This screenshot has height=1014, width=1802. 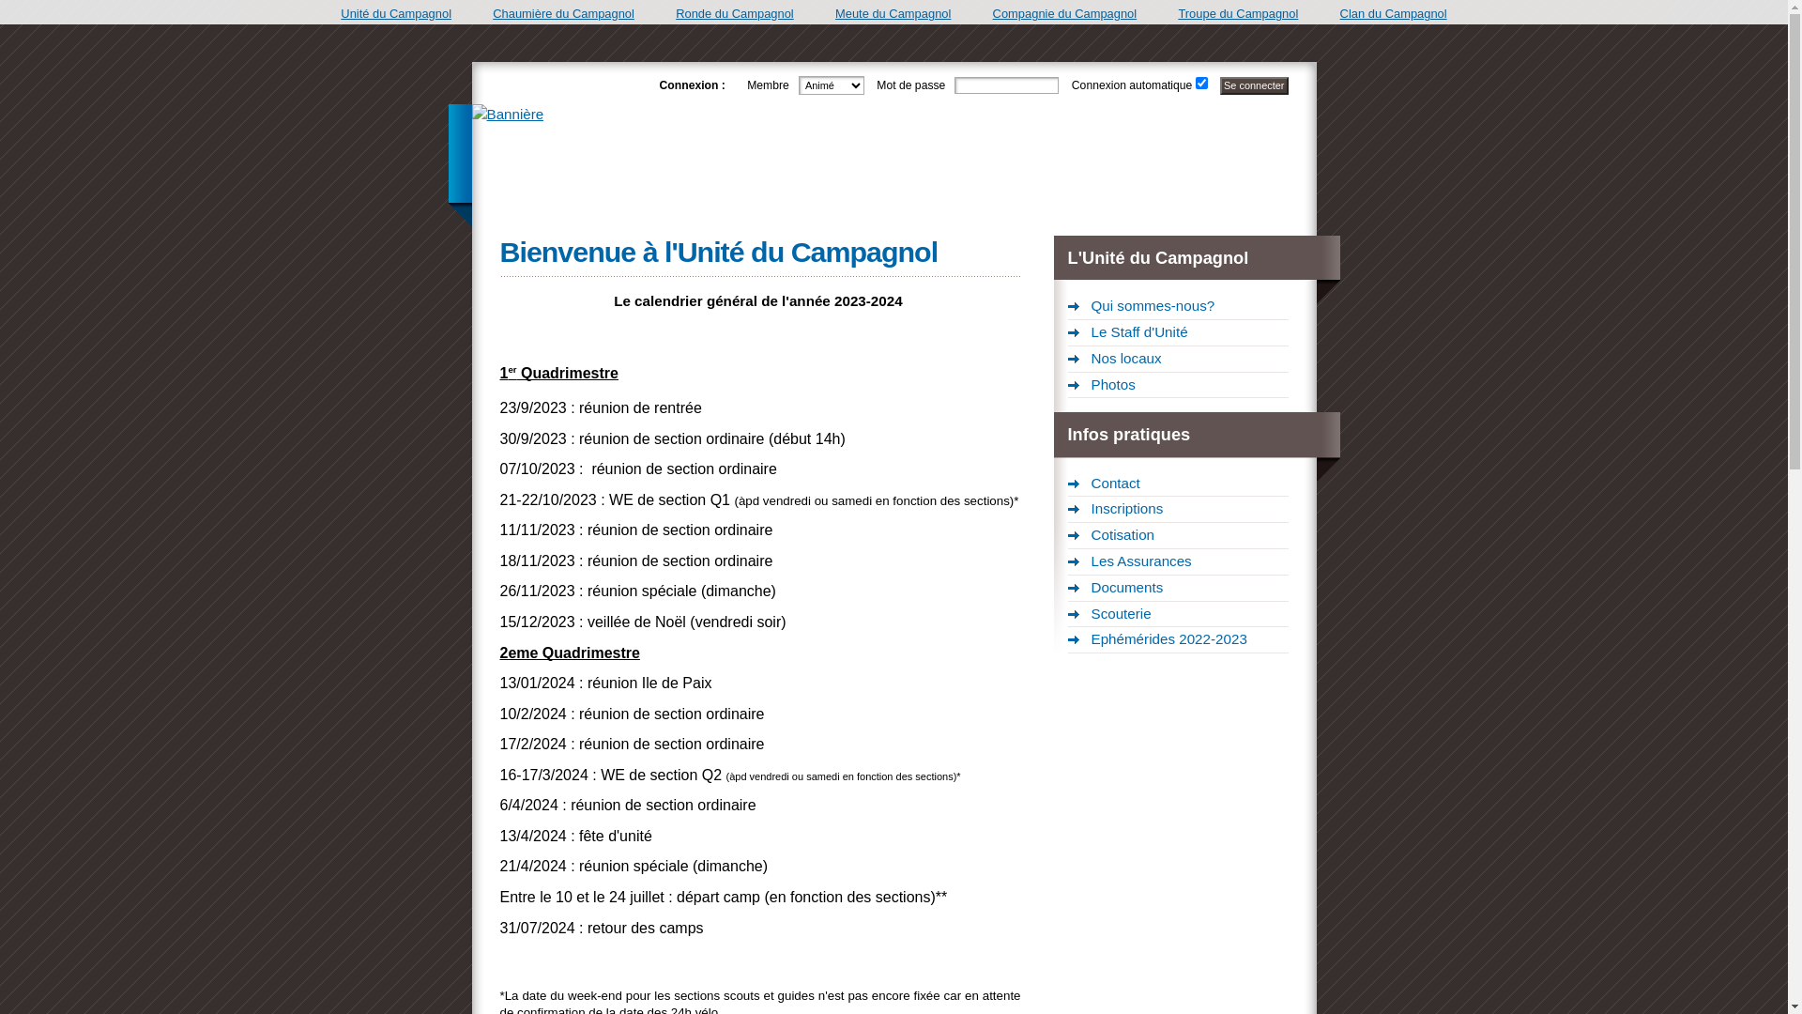 I want to click on Se connecter, so click(x=1254, y=86).